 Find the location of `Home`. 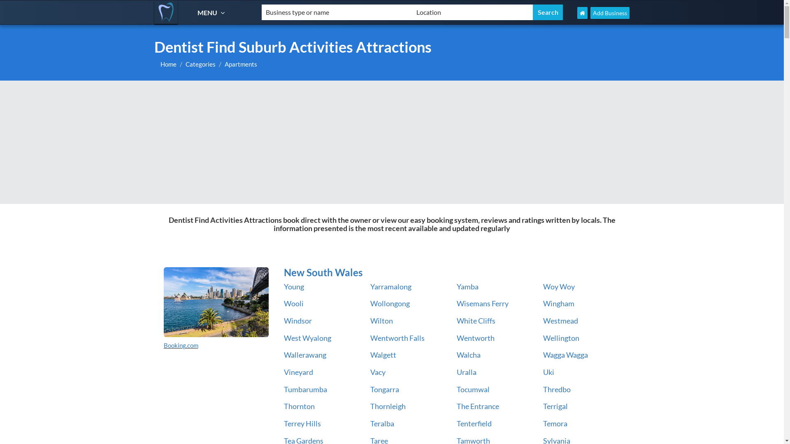

Home is located at coordinates (169, 64).